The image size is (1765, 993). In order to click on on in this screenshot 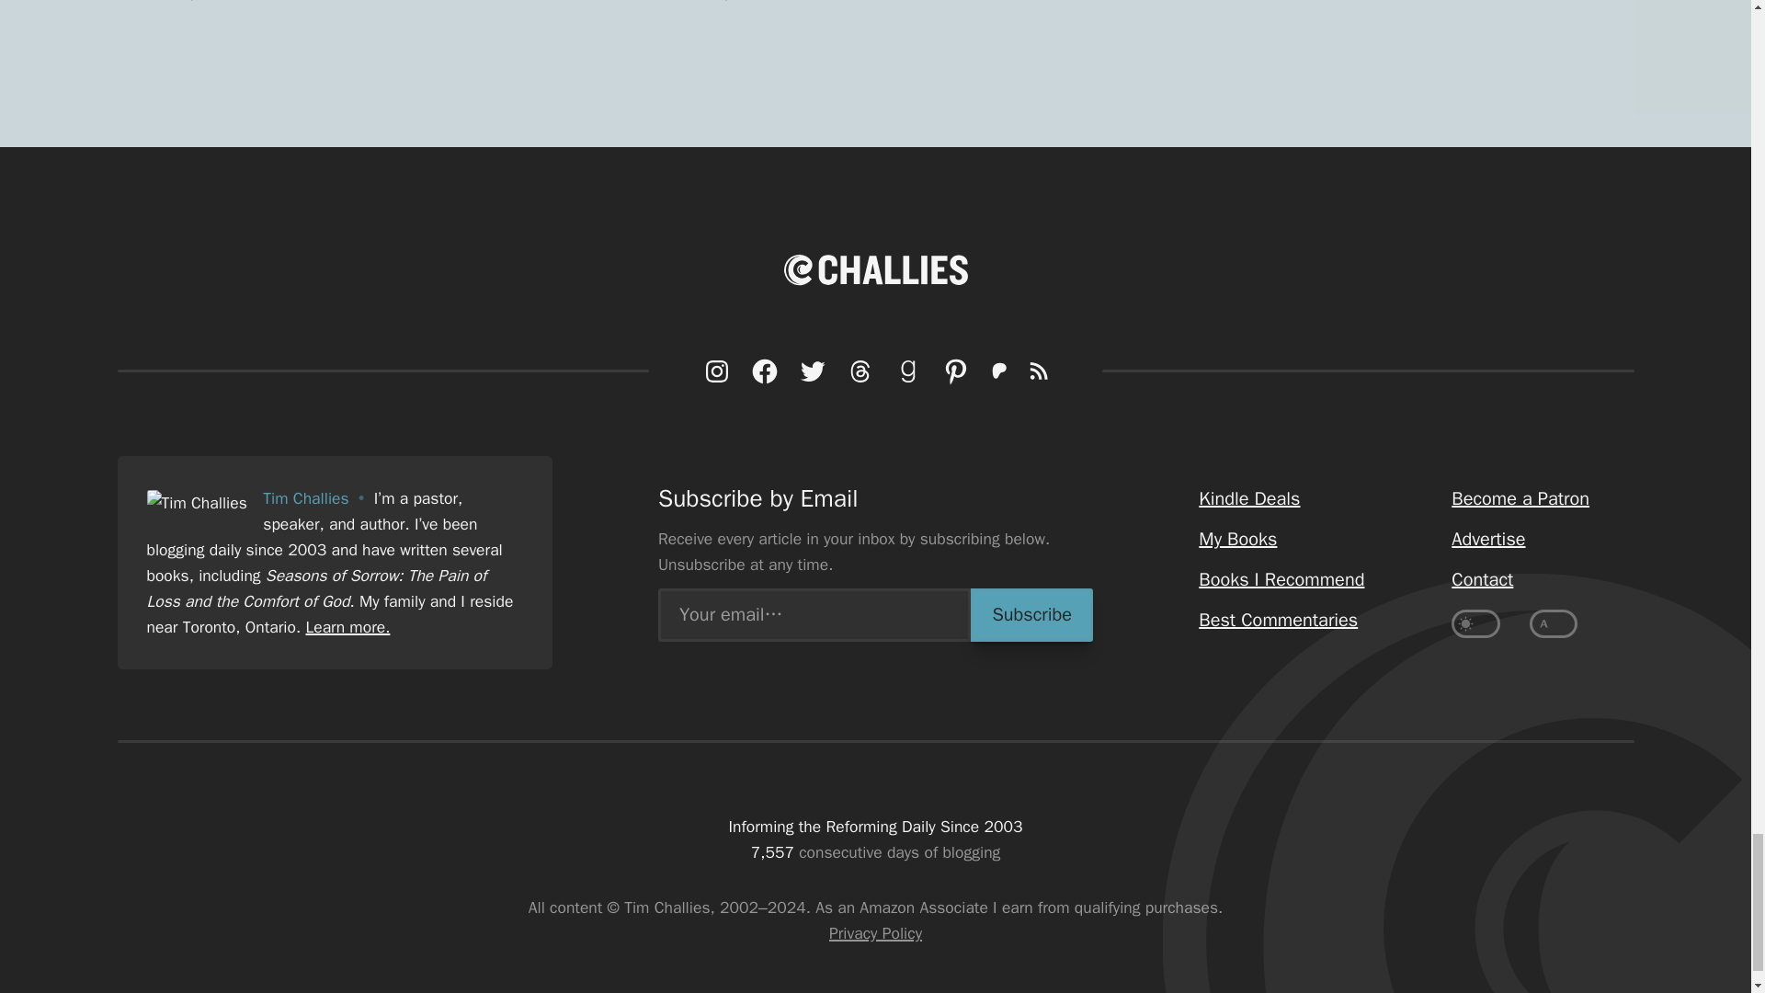, I will do `click(1554, 623)`.